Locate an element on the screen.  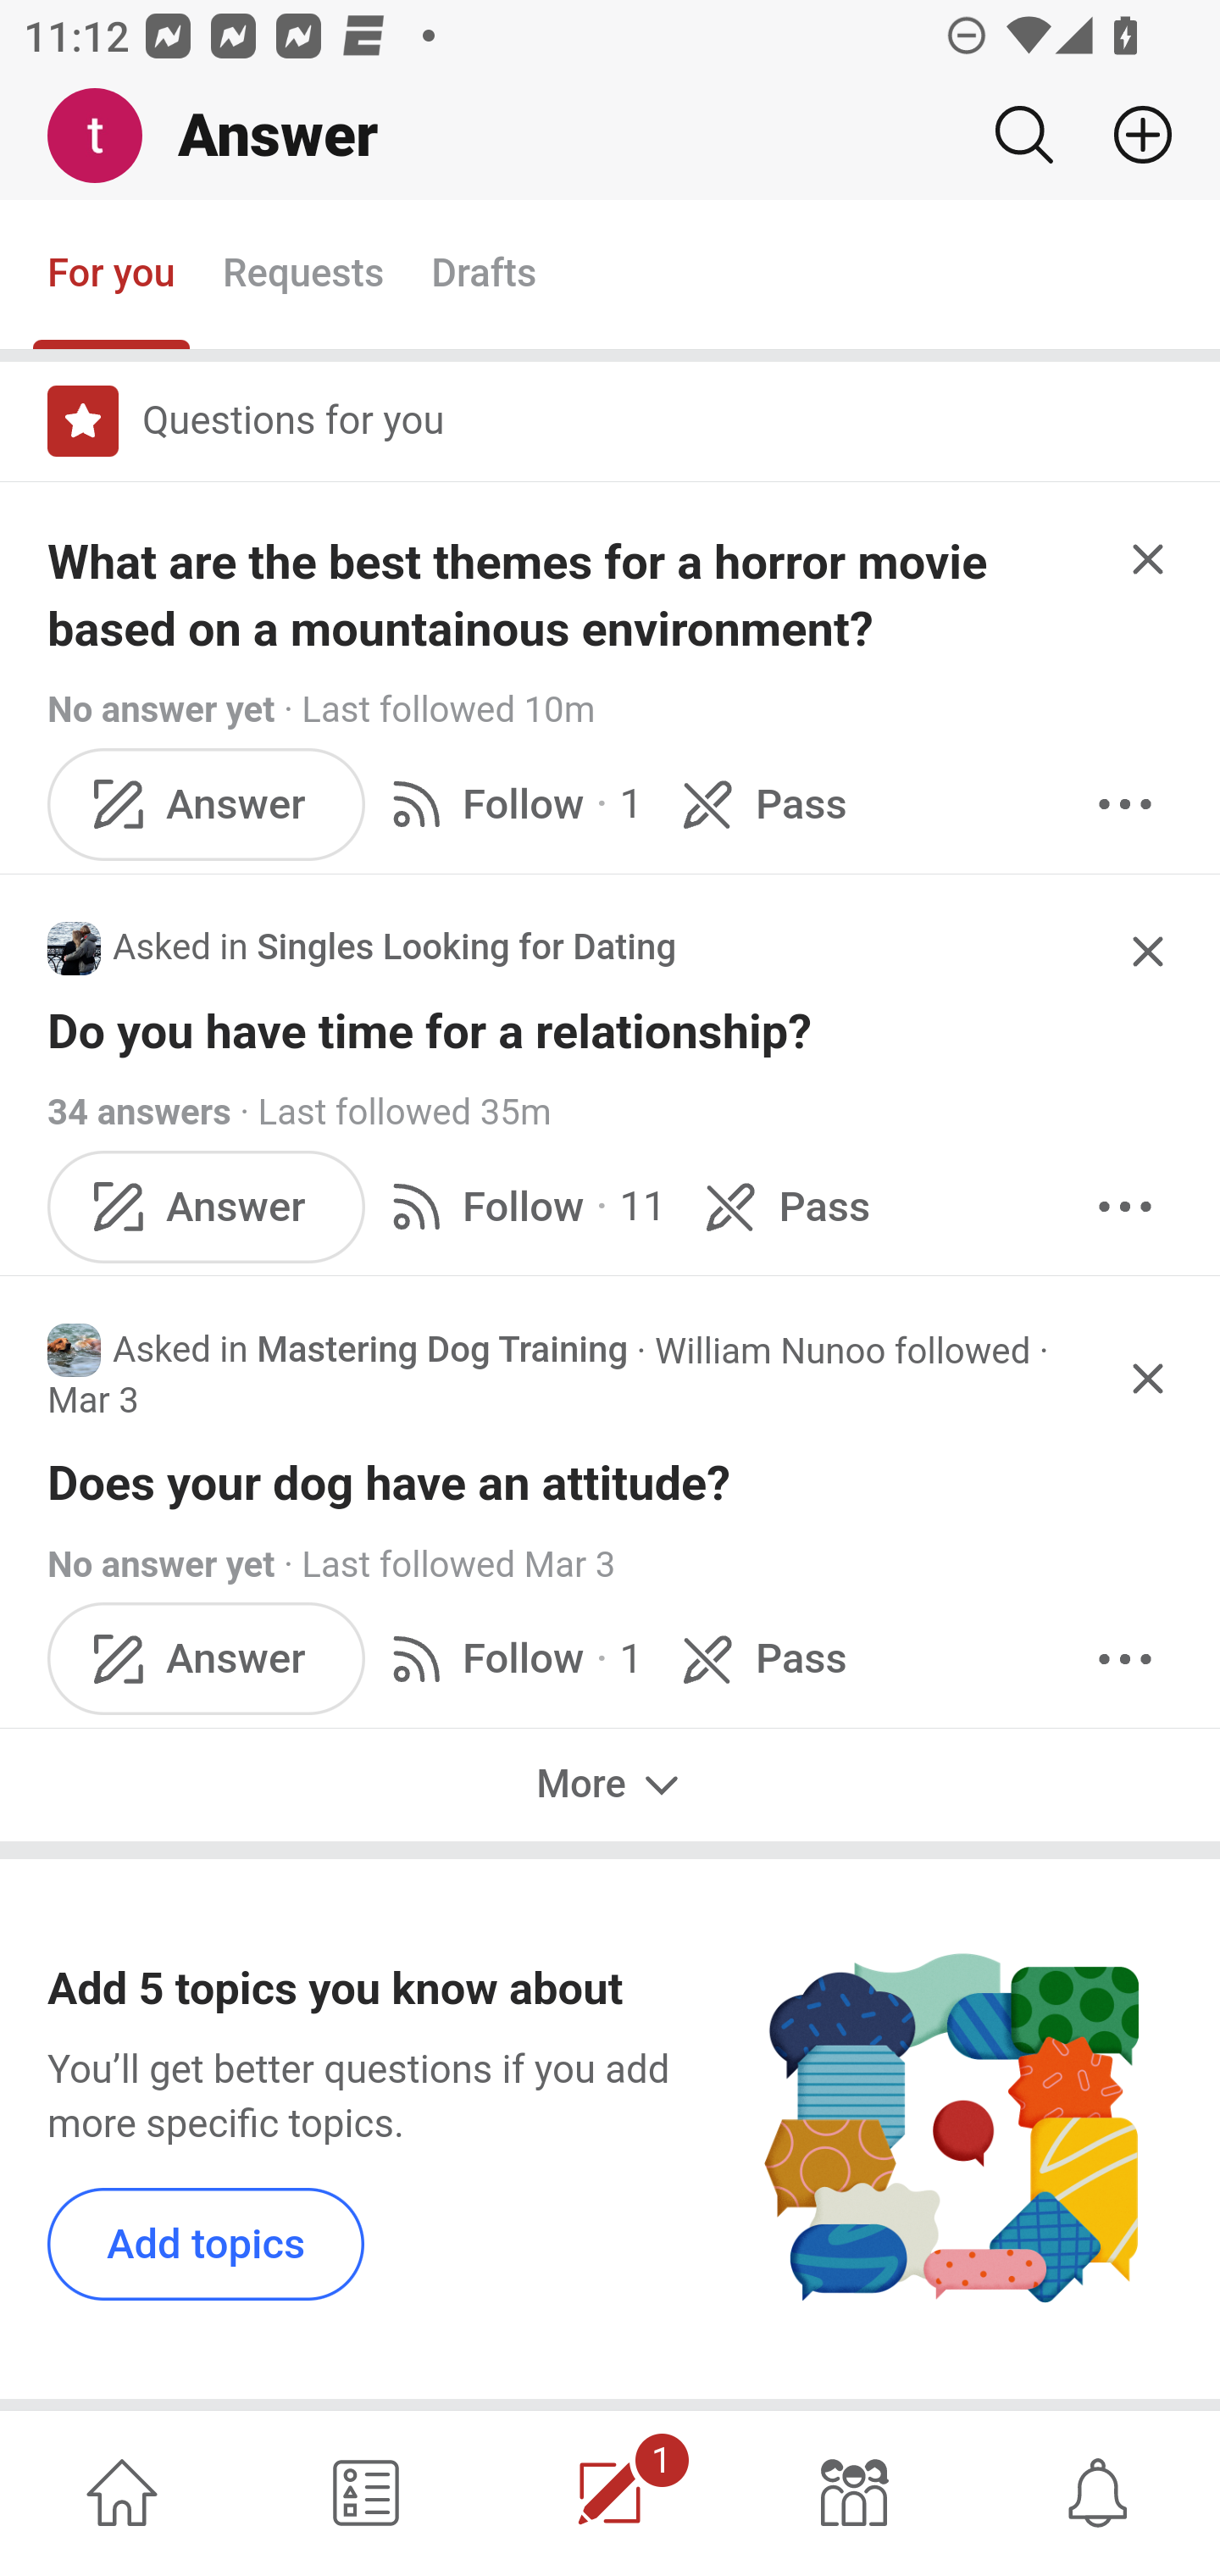
More is located at coordinates (610, 1785).